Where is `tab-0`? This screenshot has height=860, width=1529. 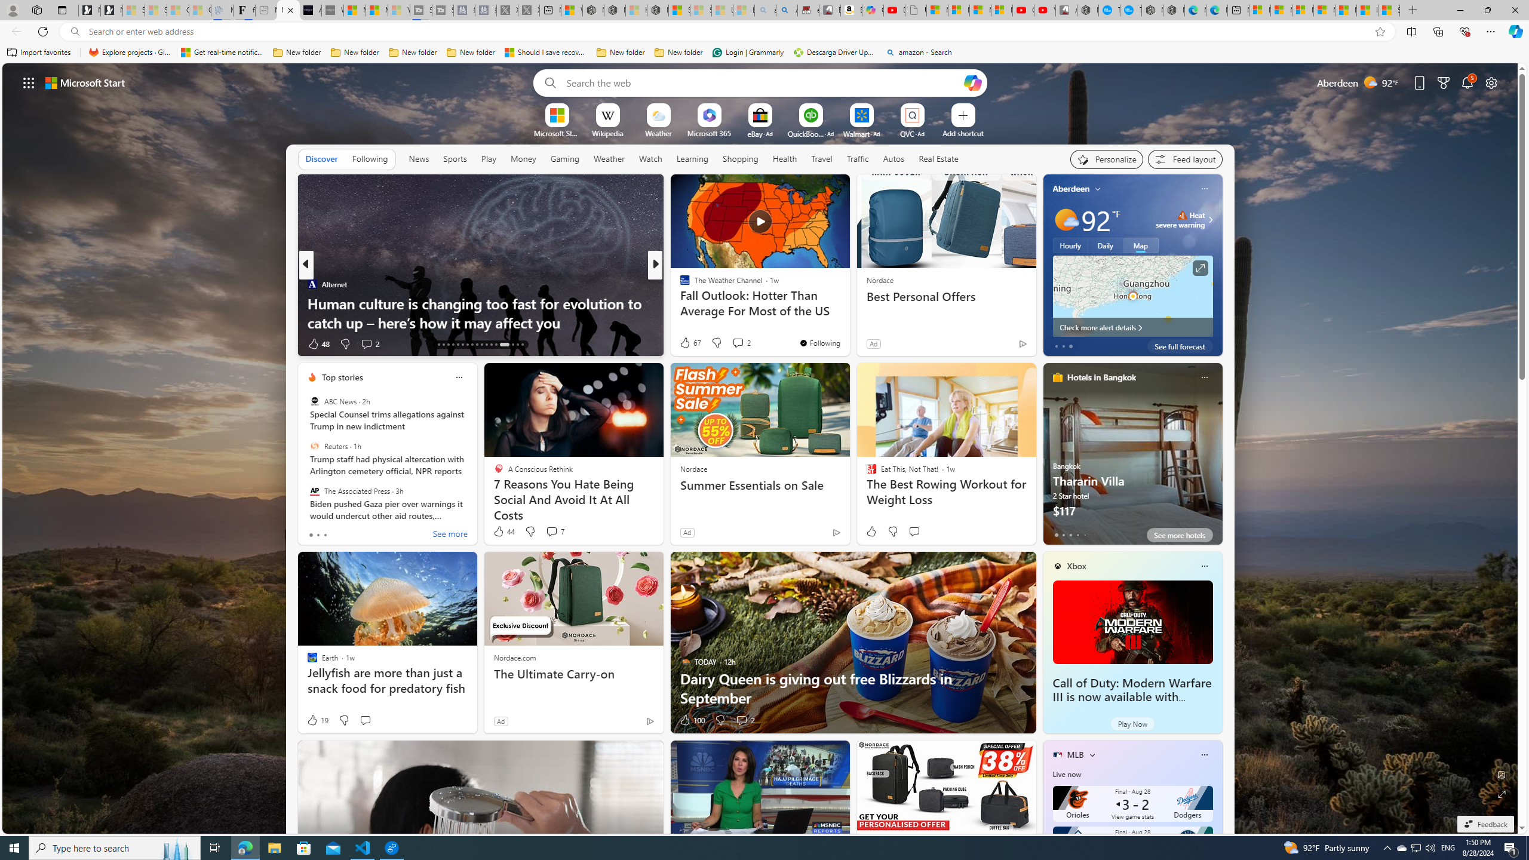 tab-0 is located at coordinates (1056, 535).